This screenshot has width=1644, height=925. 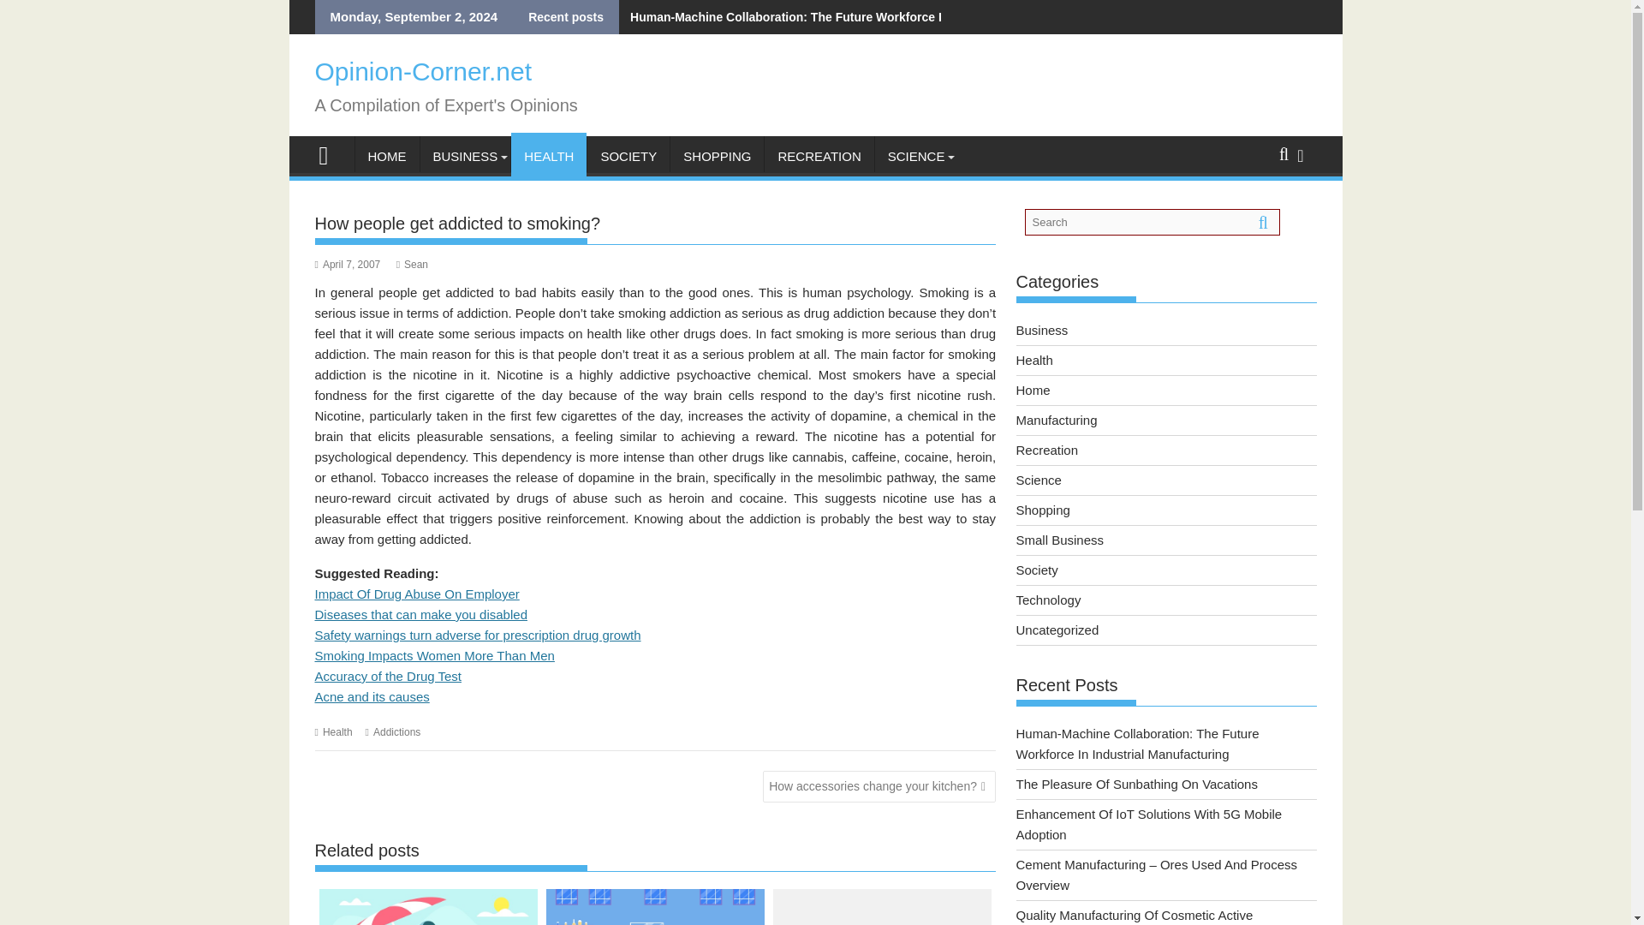 I want to click on Diseases that can make you disabled, so click(x=421, y=613).